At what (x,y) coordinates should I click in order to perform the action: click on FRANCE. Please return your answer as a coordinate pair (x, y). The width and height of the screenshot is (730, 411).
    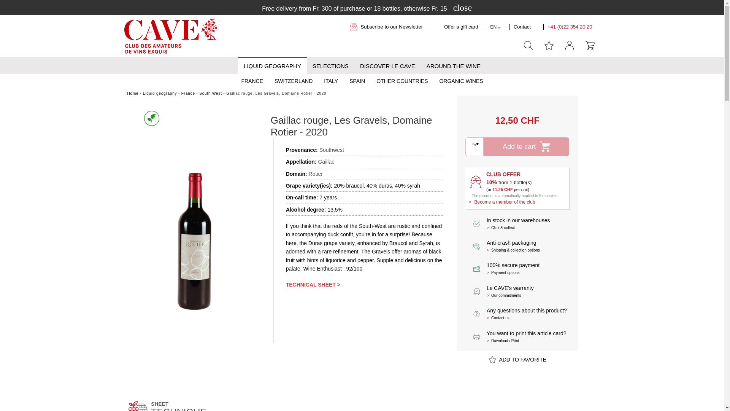
    Looking at the image, I should click on (252, 80).